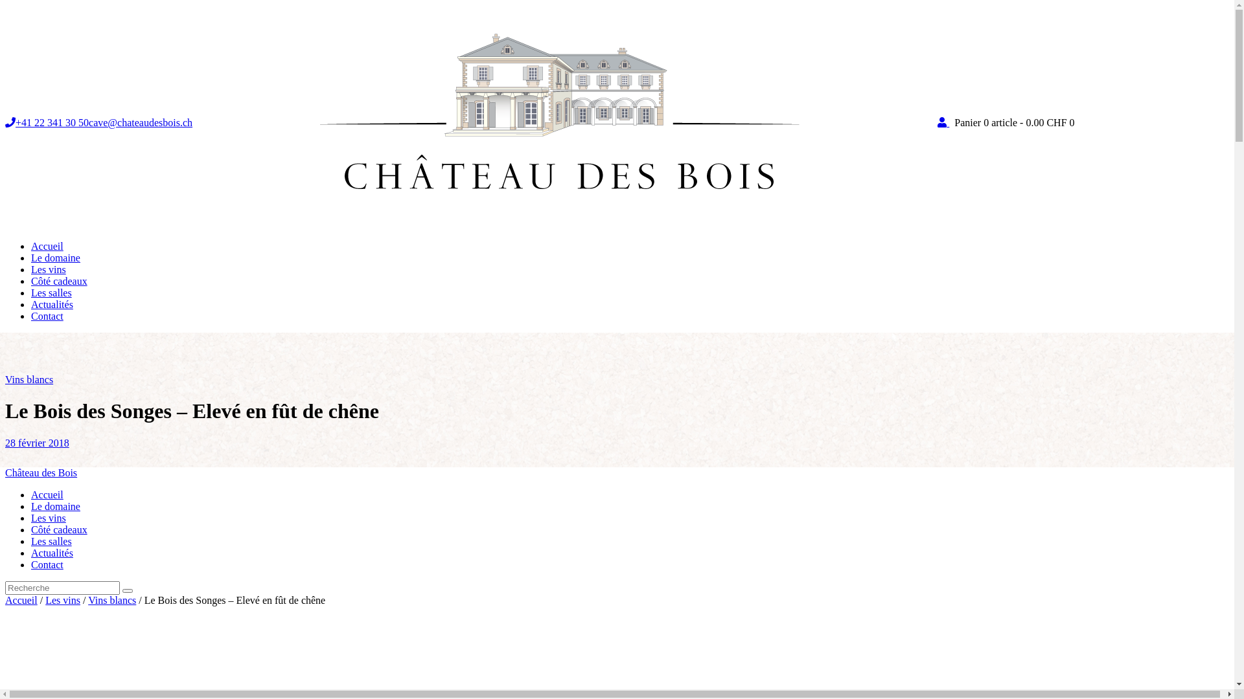  Describe the element at coordinates (21, 601) in the screenshot. I see `Accueil` at that location.